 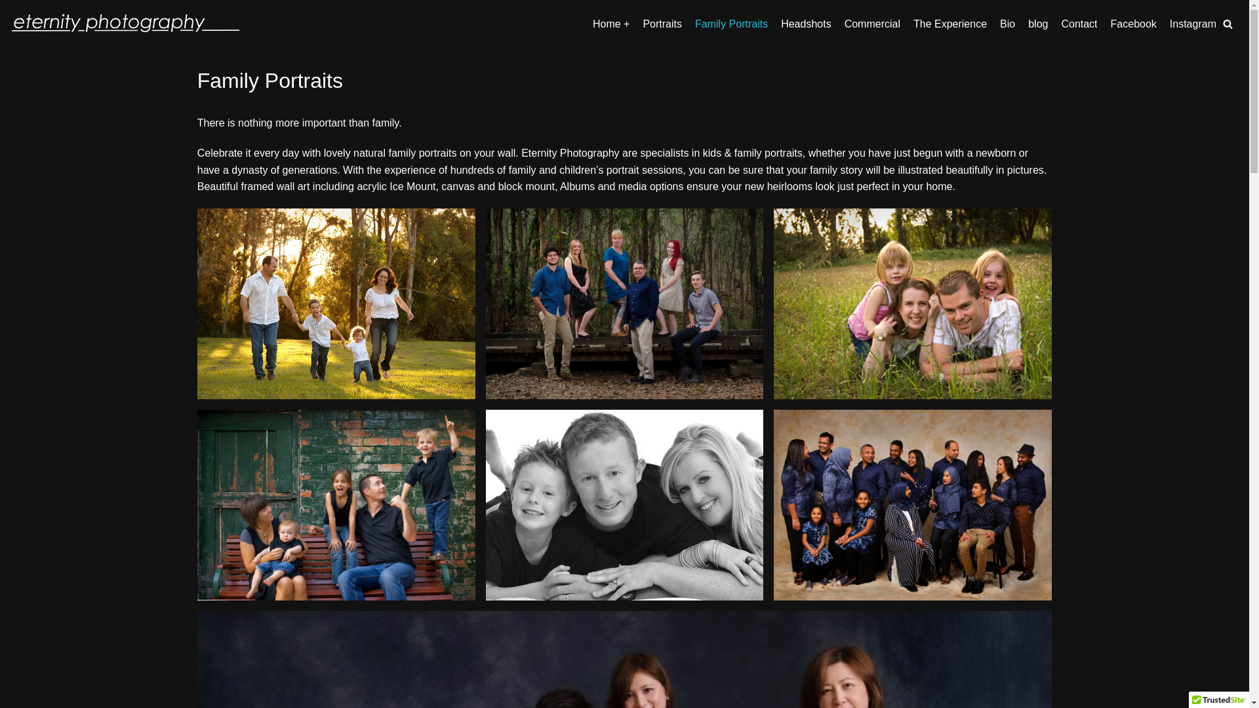 I want to click on Portraits, so click(x=662, y=24).